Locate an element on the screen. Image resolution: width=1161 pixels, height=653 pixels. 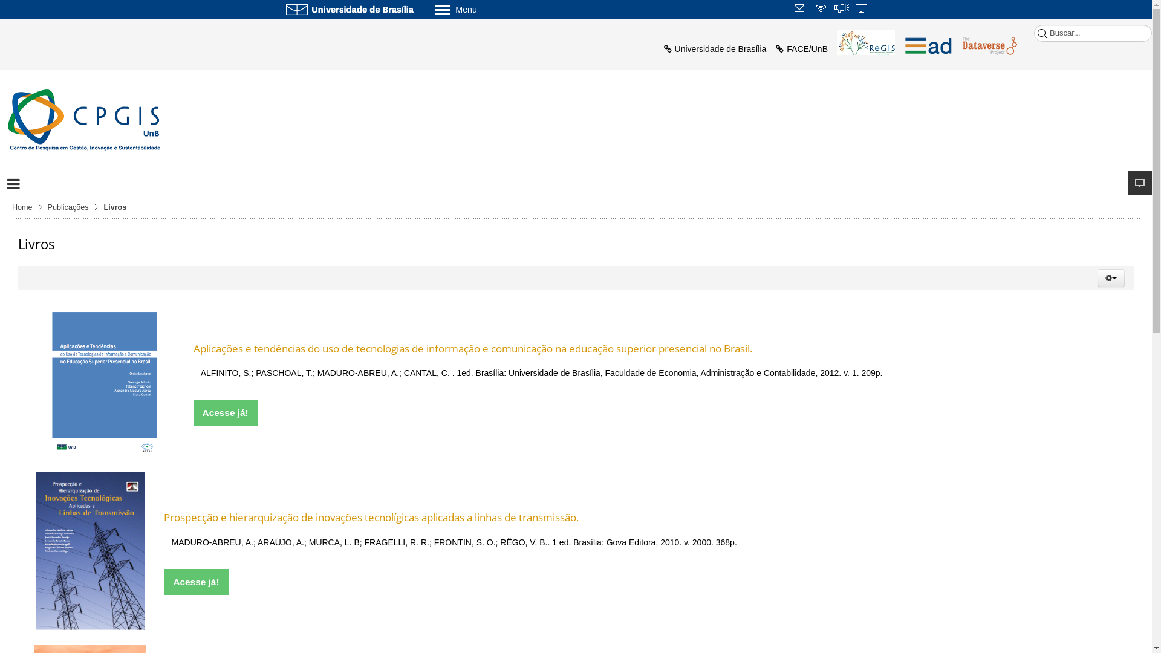
Fala.BR is located at coordinates (842, 10).